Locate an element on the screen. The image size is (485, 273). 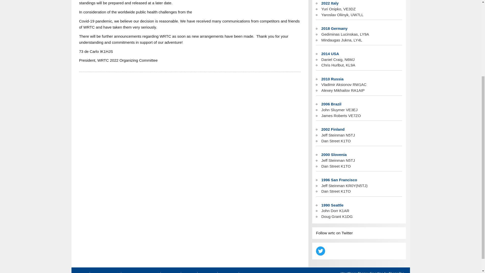
2002 Finland is located at coordinates (333, 129).